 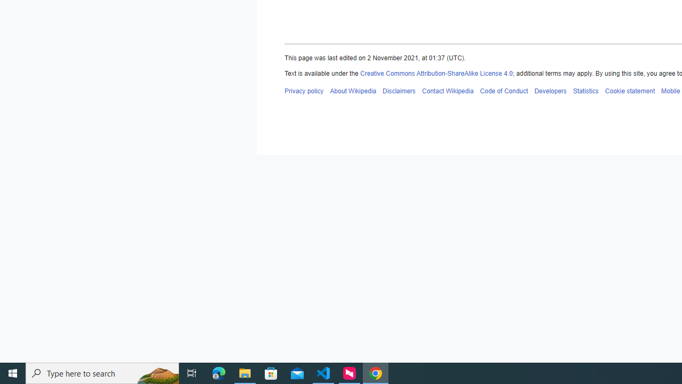 What do you see at coordinates (399, 91) in the screenshot?
I see `Disclaimers` at bounding box center [399, 91].